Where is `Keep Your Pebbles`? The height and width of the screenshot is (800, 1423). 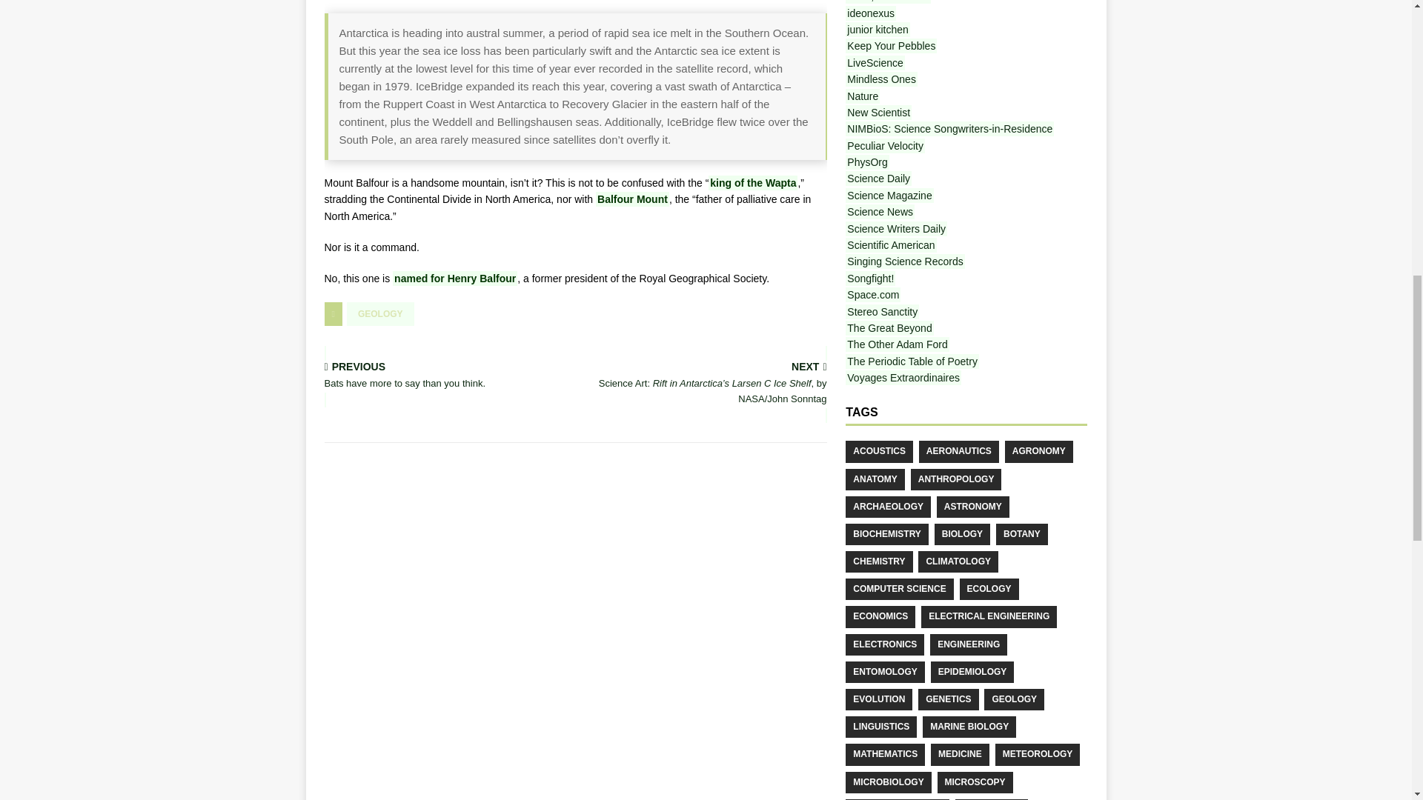 Keep Your Pebbles is located at coordinates (380, 314).